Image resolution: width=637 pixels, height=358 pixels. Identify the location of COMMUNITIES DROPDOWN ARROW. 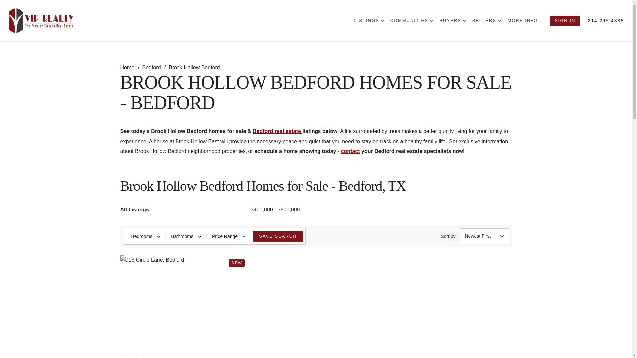
(411, 21).